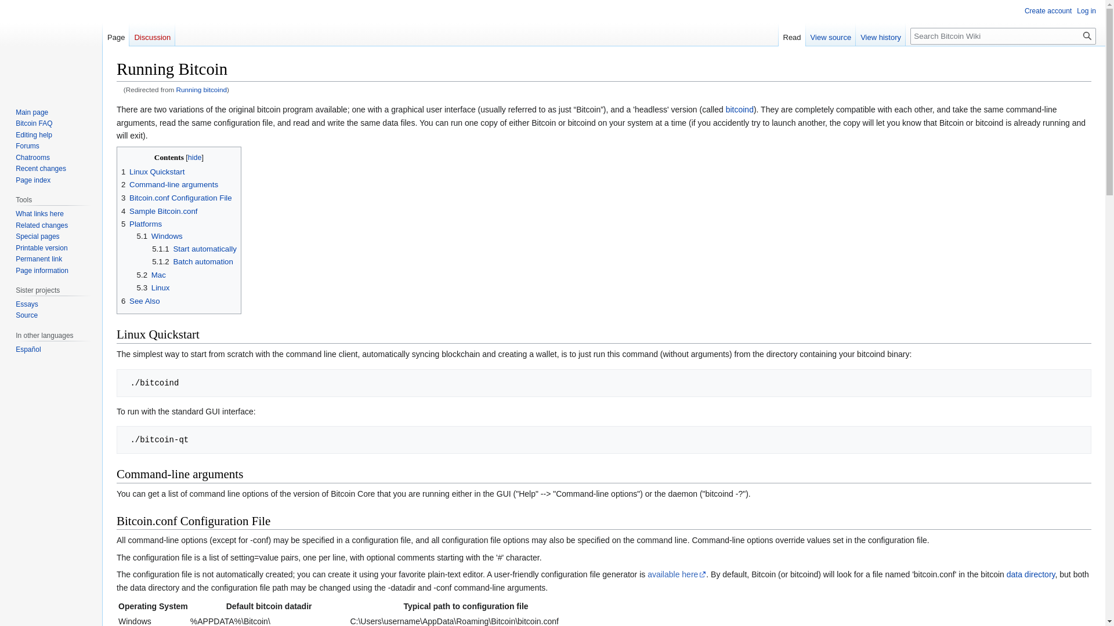  I want to click on 3 Bitcoin.conf Configuration File, so click(176, 197).